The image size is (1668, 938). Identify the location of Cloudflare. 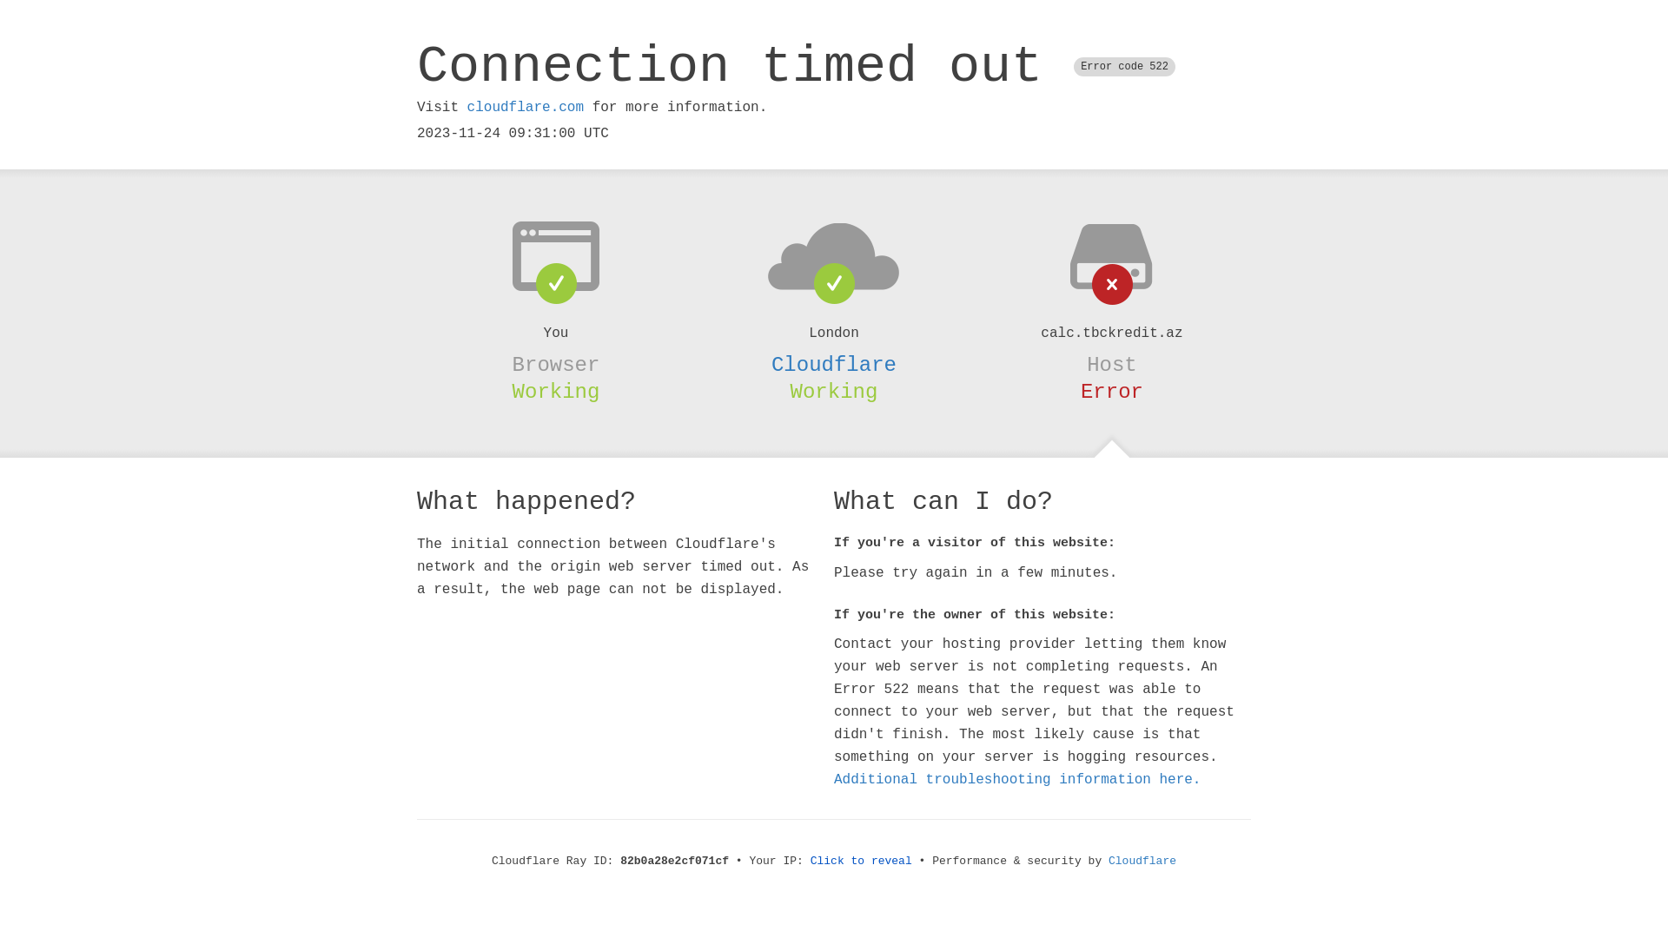
(834, 365).